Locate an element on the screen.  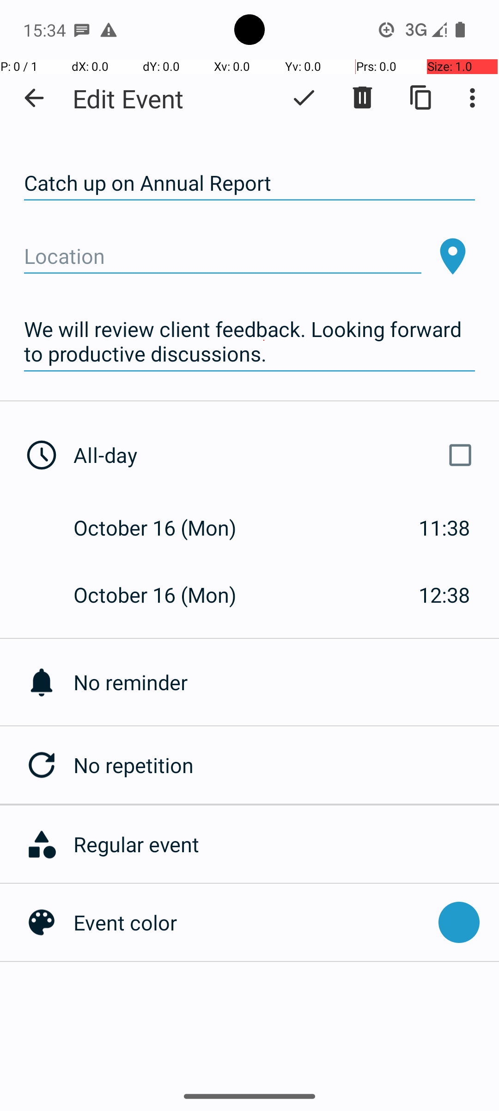
Catch up on Annual Report is located at coordinates (249, 183).